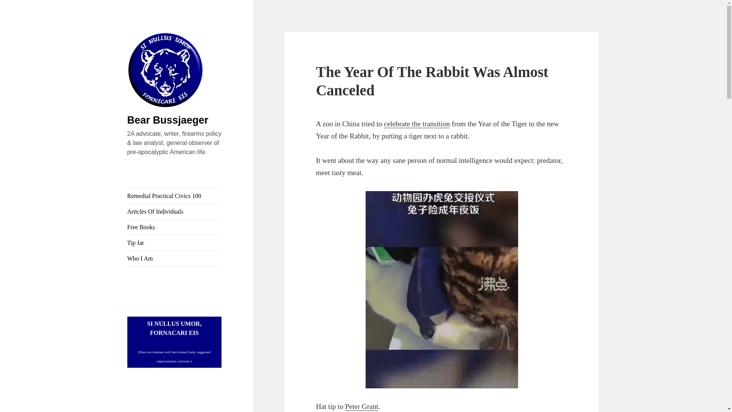  Describe the element at coordinates (175, 211) in the screenshot. I see `Articles Of Individuals` at that location.